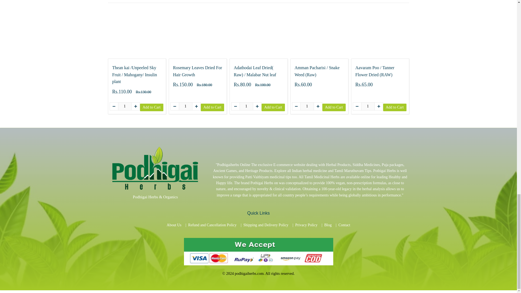 This screenshot has width=521, height=293. I want to click on quantity, so click(124, 106).